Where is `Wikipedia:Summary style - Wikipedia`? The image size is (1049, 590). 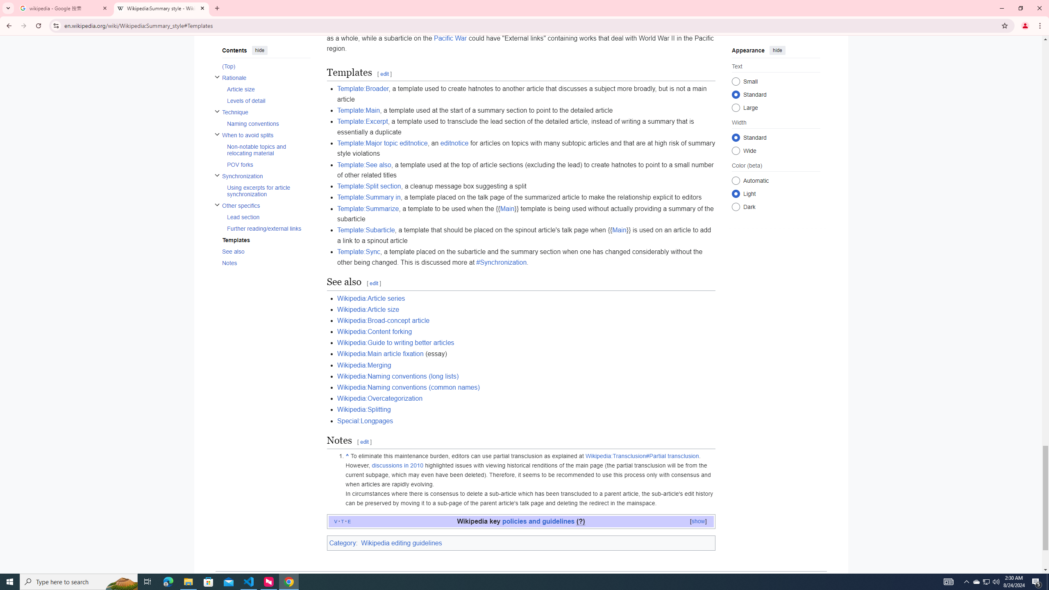
Wikipedia:Summary style - Wikipedia is located at coordinates (161, 8).